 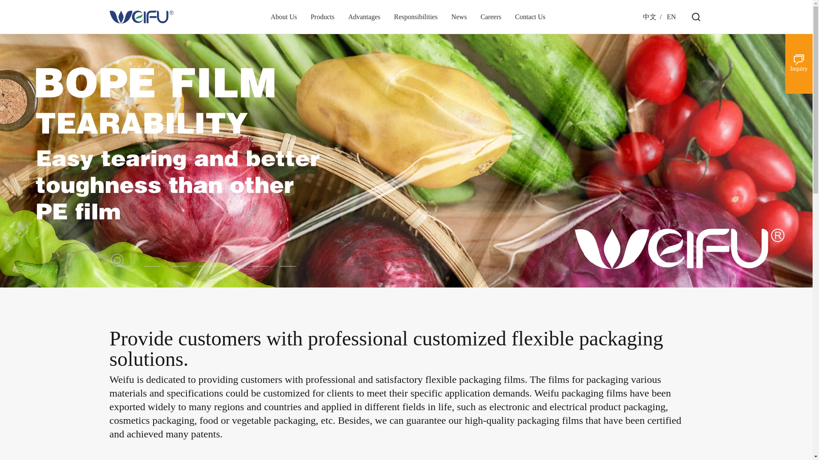 What do you see at coordinates (322, 17) in the screenshot?
I see `Products` at bounding box center [322, 17].